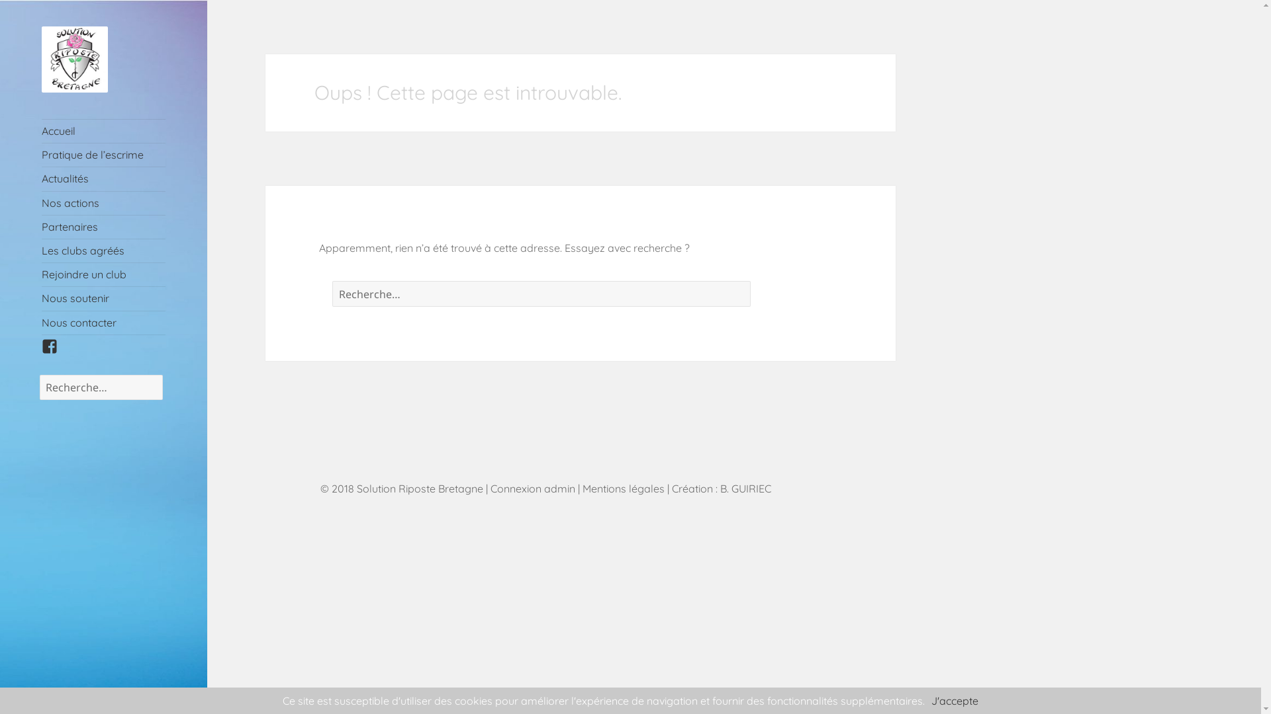  I want to click on J'accepte, so click(955, 701).